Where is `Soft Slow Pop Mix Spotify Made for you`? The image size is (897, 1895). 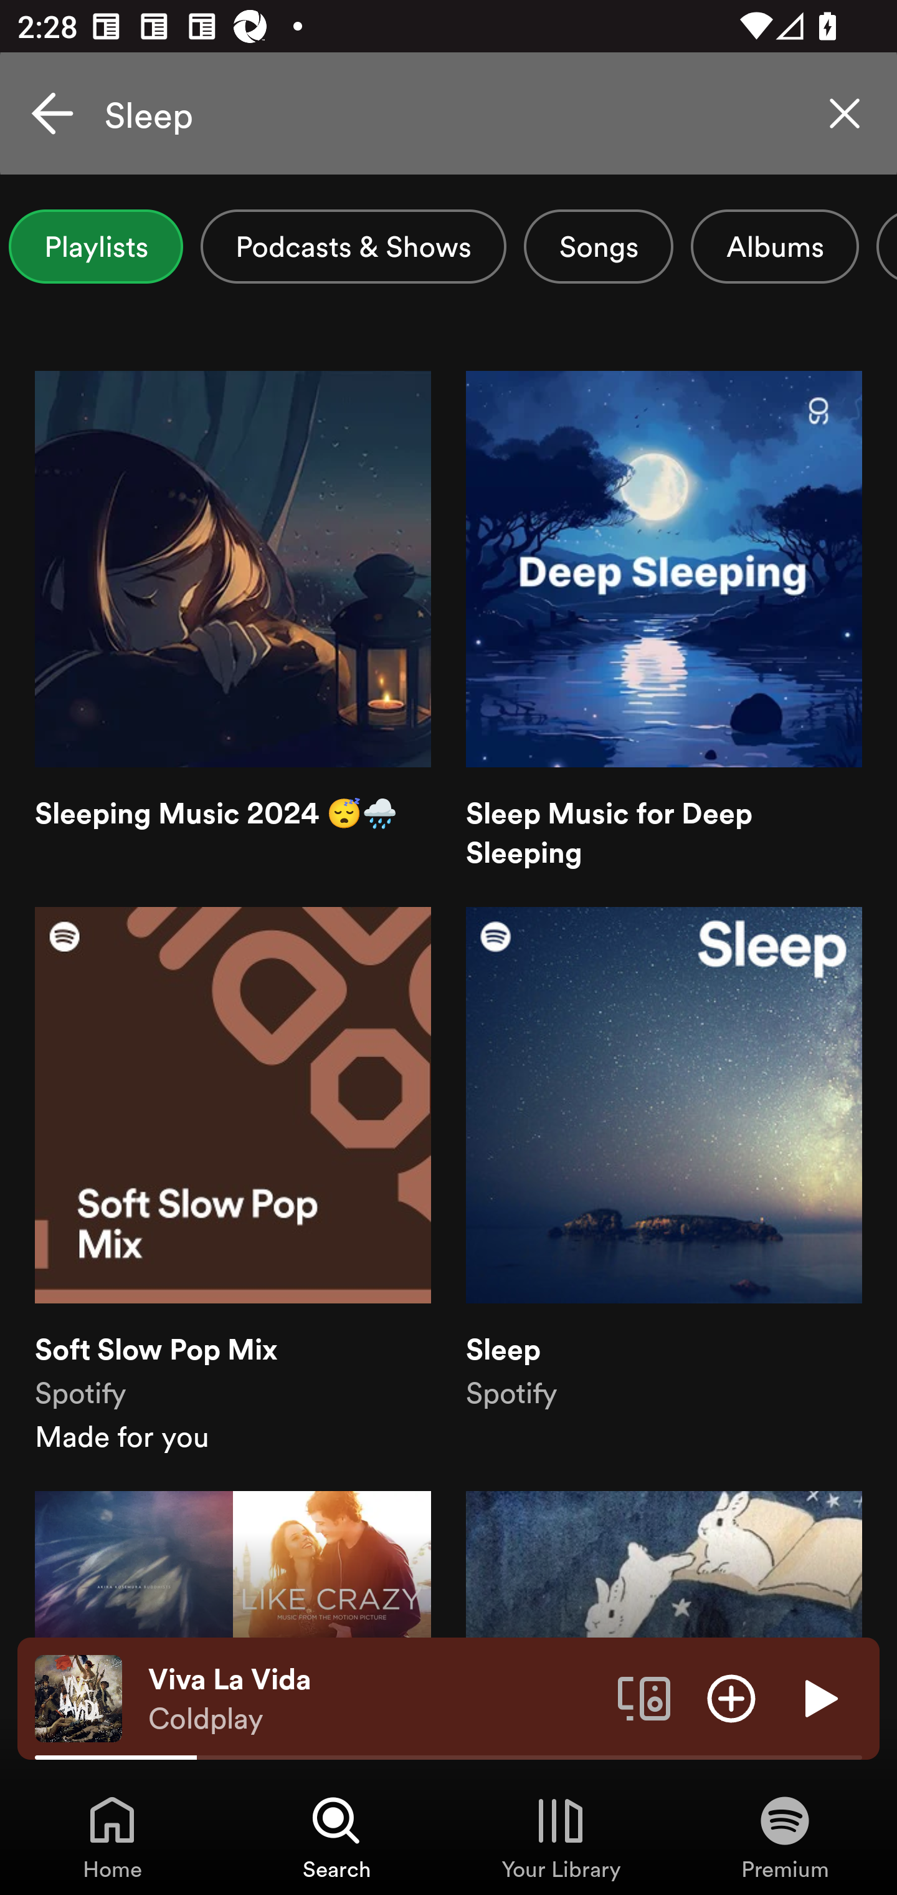
Soft Slow Pop Mix Spotify Made for you is located at coordinates (233, 1181).